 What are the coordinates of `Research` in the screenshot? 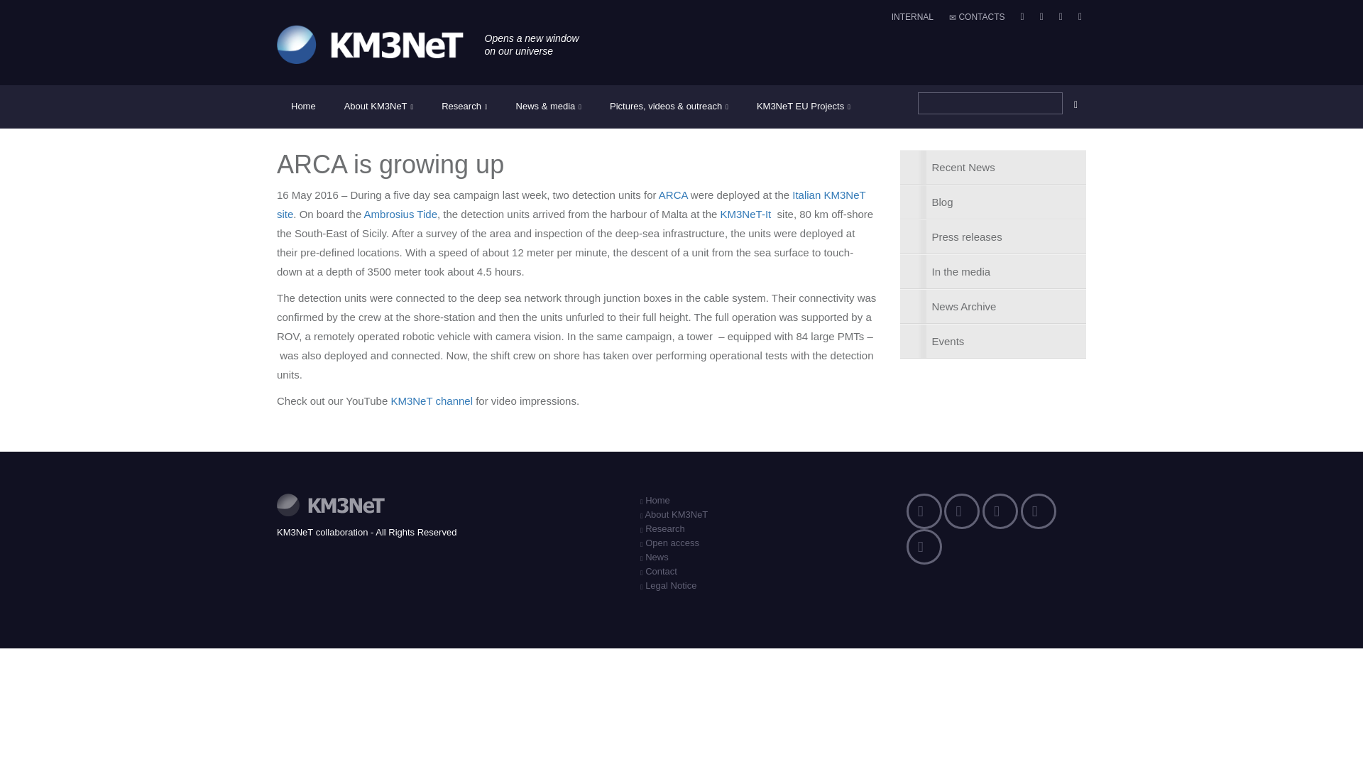 It's located at (464, 107).